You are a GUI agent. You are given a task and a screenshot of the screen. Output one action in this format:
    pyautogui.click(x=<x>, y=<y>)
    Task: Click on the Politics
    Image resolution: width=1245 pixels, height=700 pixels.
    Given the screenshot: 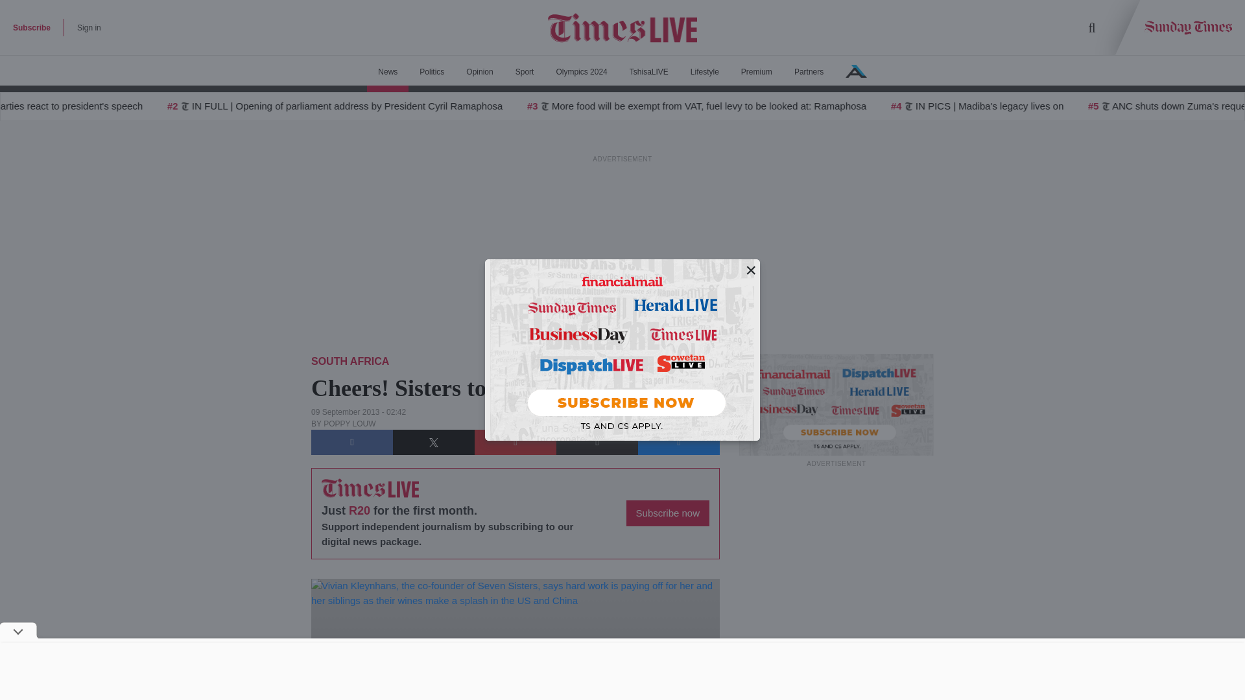 What is the action you would take?
    pyautogui.click(x=432, y=72)
    